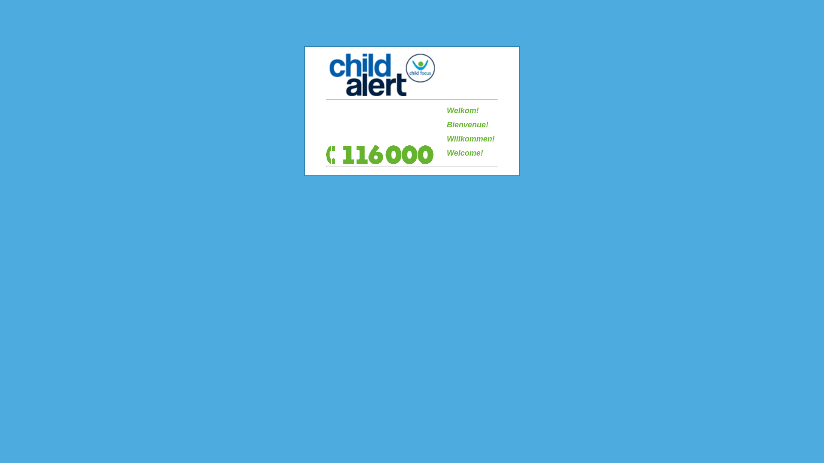  I want to click on Welcome!, so click(465, 153).